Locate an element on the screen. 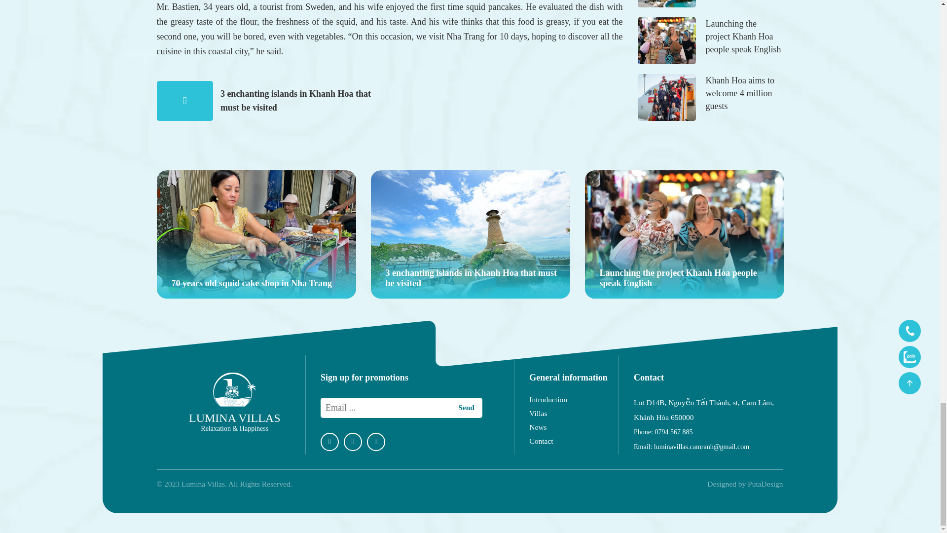  3 enchanting islands in Khanh Hoa that must be visited is located at coordinates (296, 101).